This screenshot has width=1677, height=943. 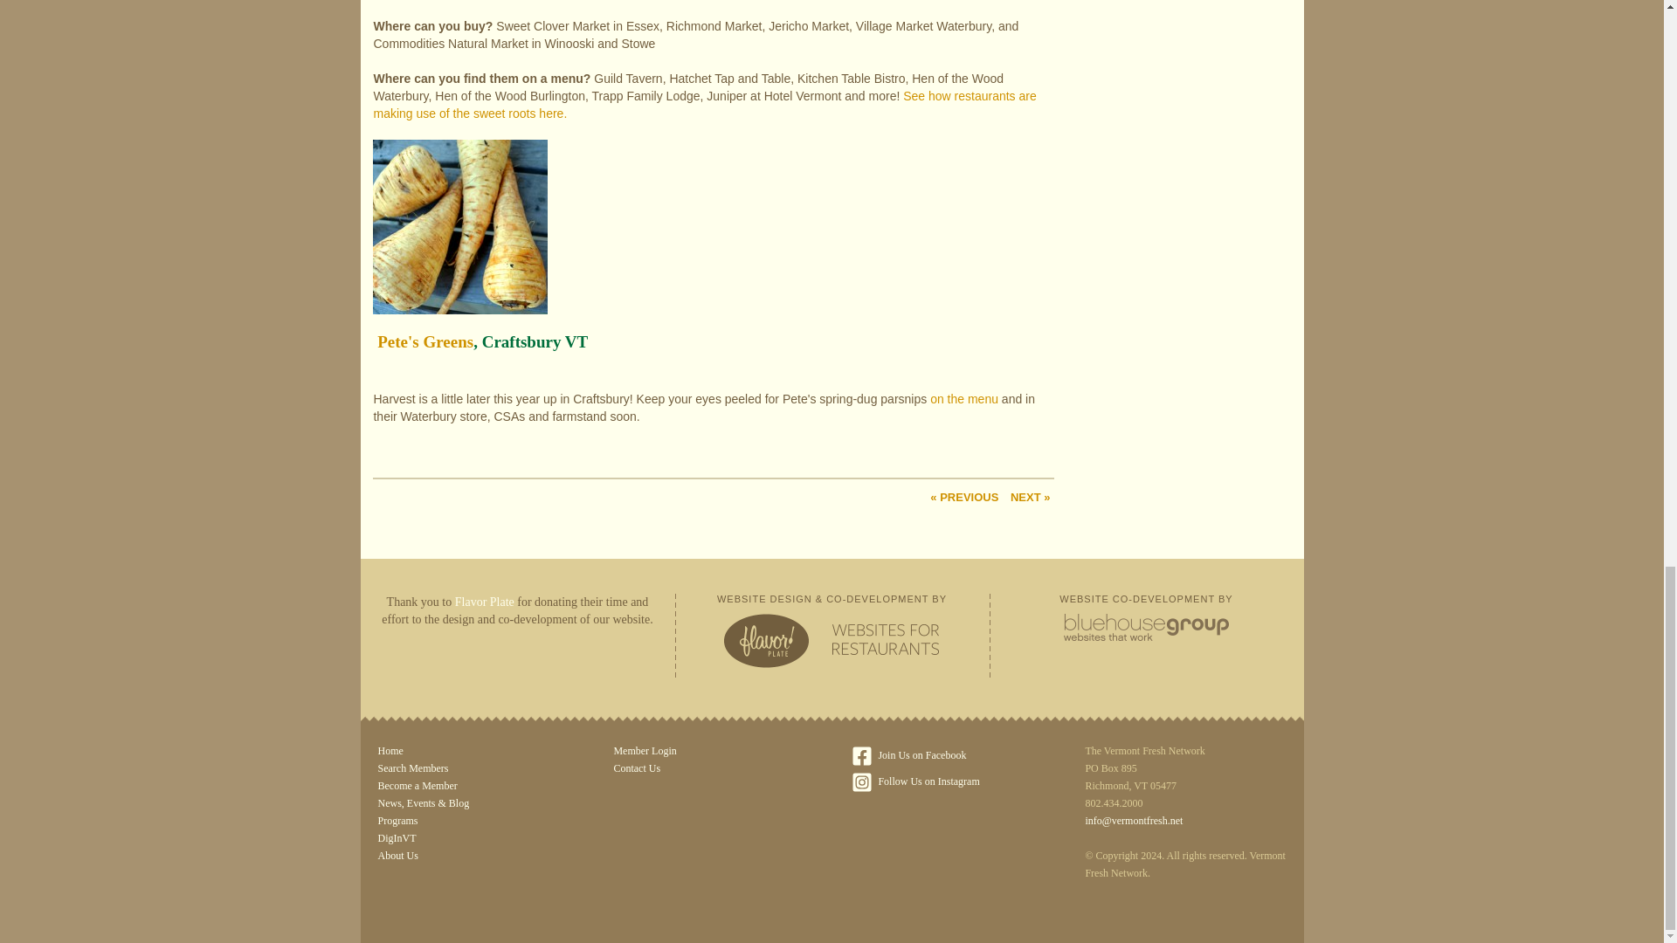 I want to click on on the menu, so click(x=964, y=399).